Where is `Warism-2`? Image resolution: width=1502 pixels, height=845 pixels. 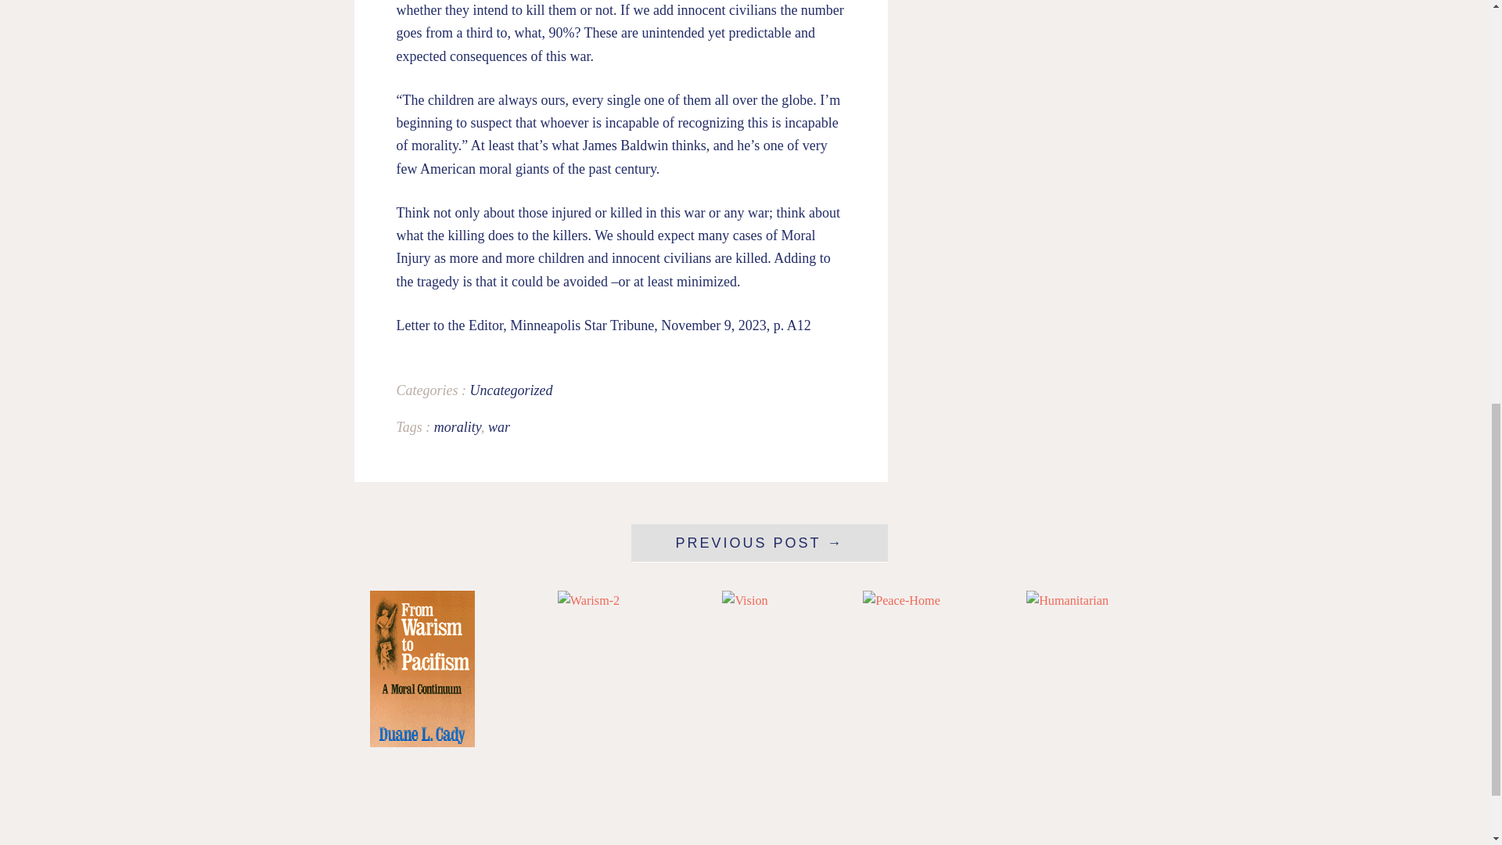
Warism-2 is located at coordinates (588, 601).